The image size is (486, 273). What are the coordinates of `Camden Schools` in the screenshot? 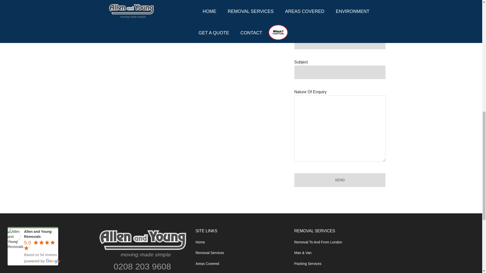 It's located at (112, 37).